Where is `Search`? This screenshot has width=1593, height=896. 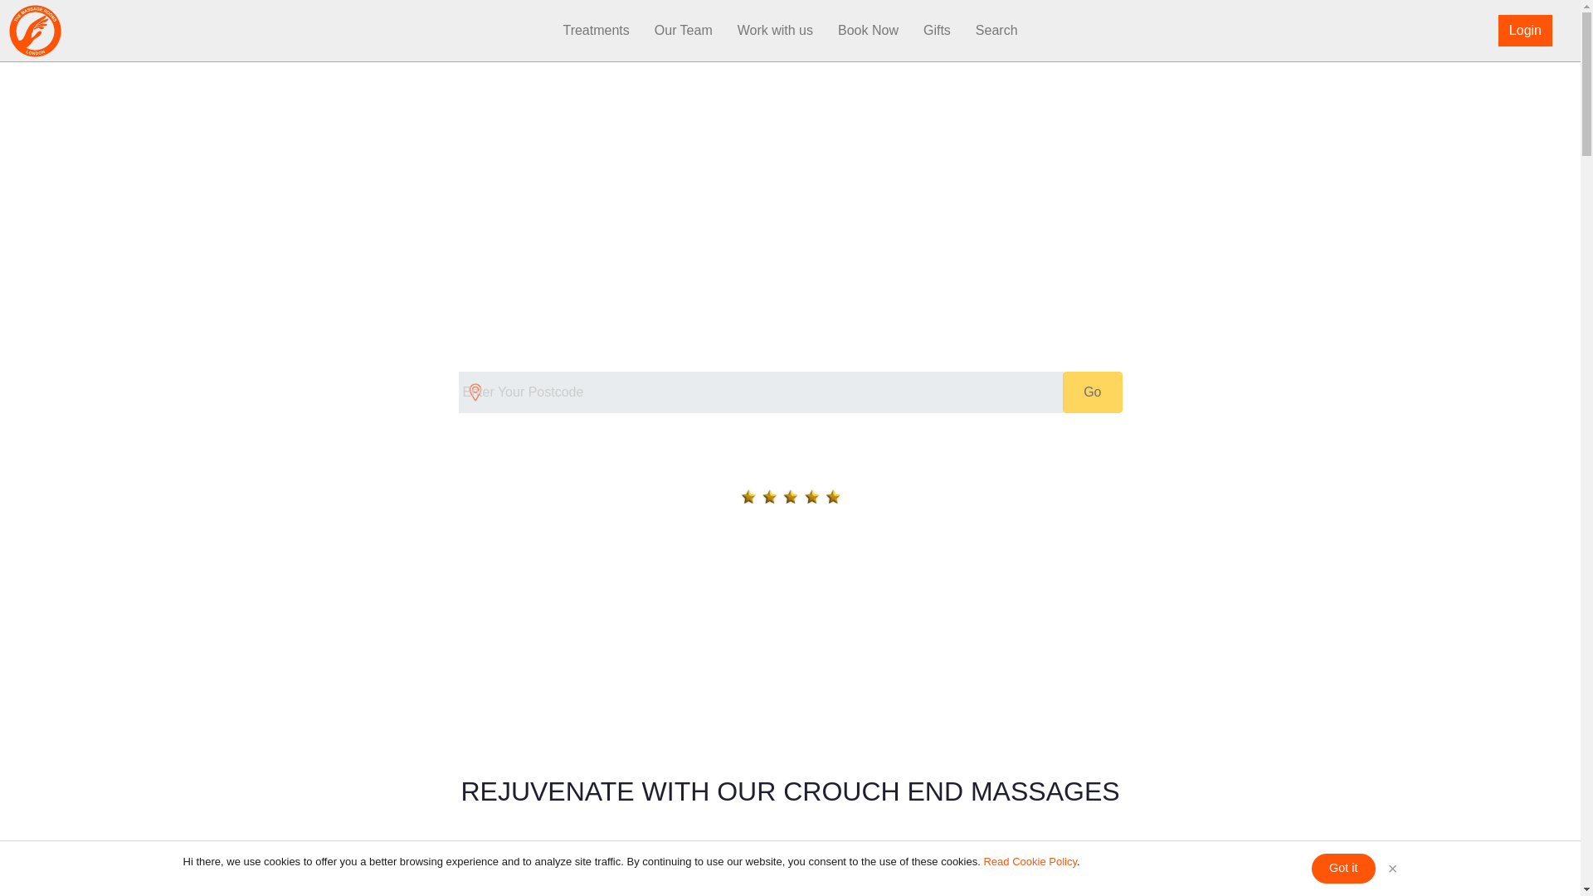
Search is located at coordinates (997, 31).